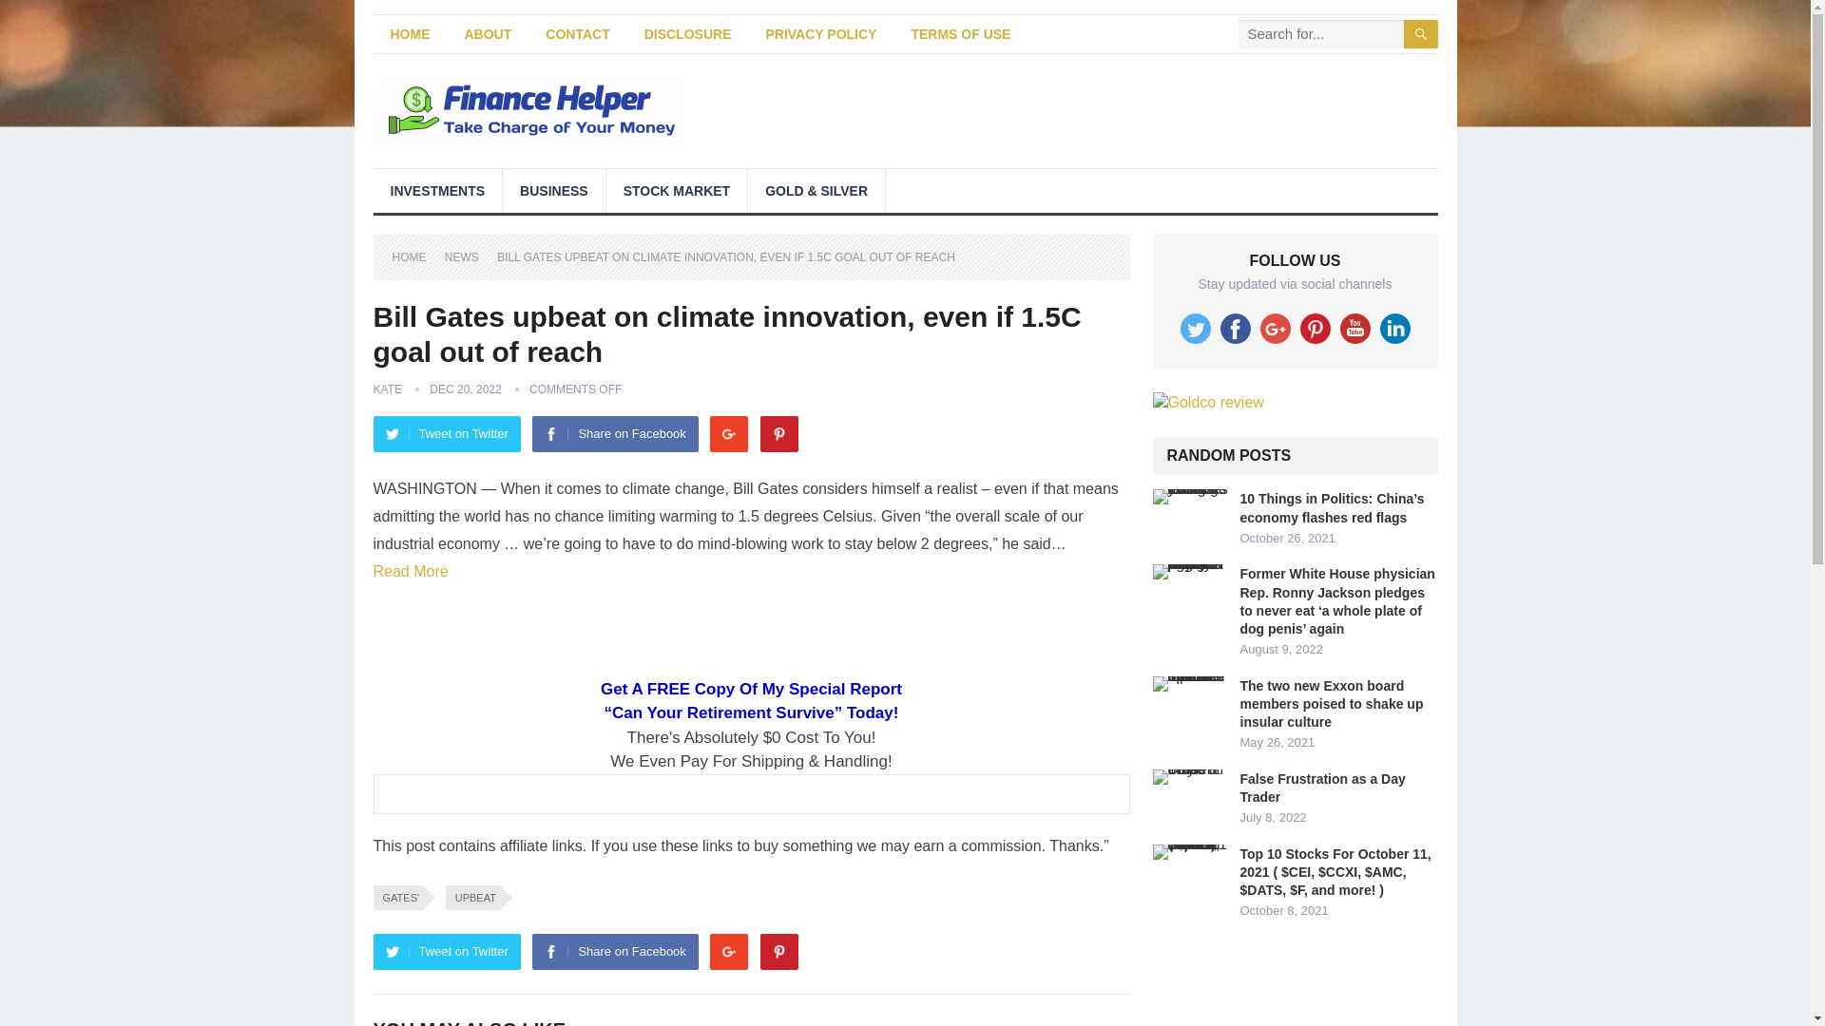 The width and height of the screenshot is (1825, 1026). Describe the element at coordinates (437, 190) in the screenshot. I see `INVESTMENTS` at that location.